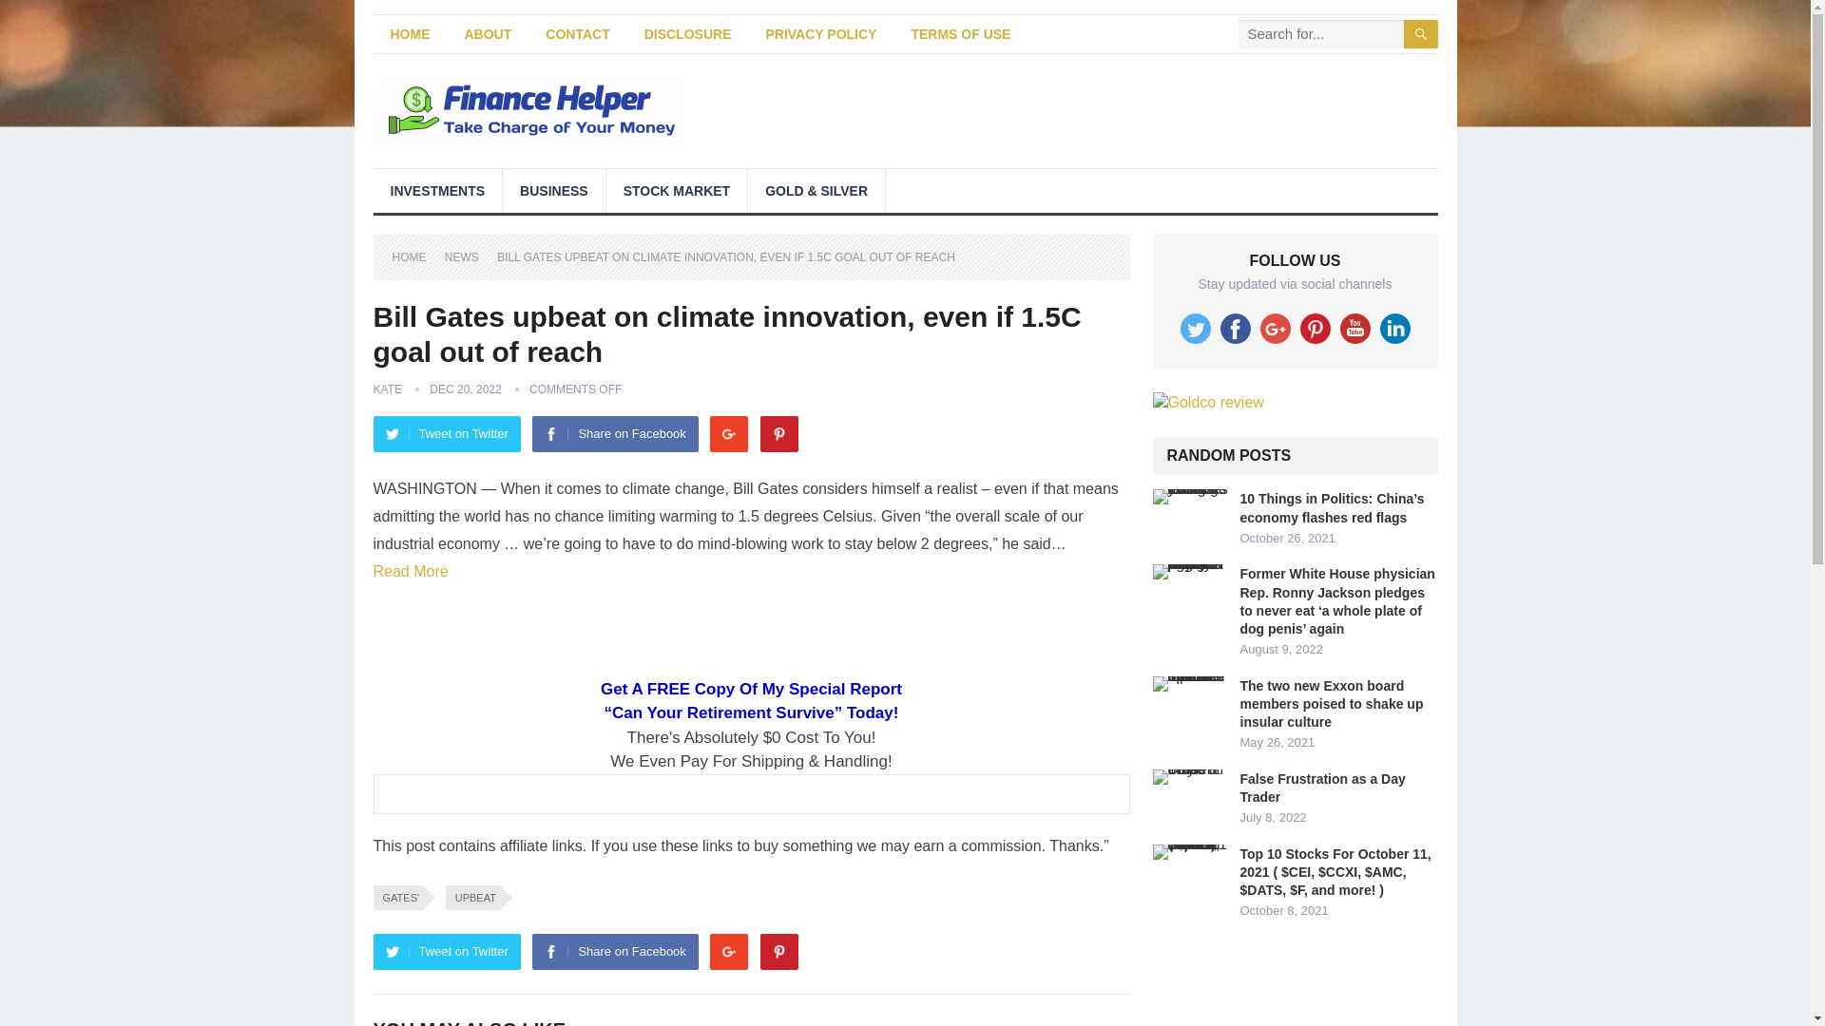 The width and height of the screenshot is (1825, 1026). Describe the element at coordinates (437, 190) in the screenshot. I see `INVESTMENTS` at that location.